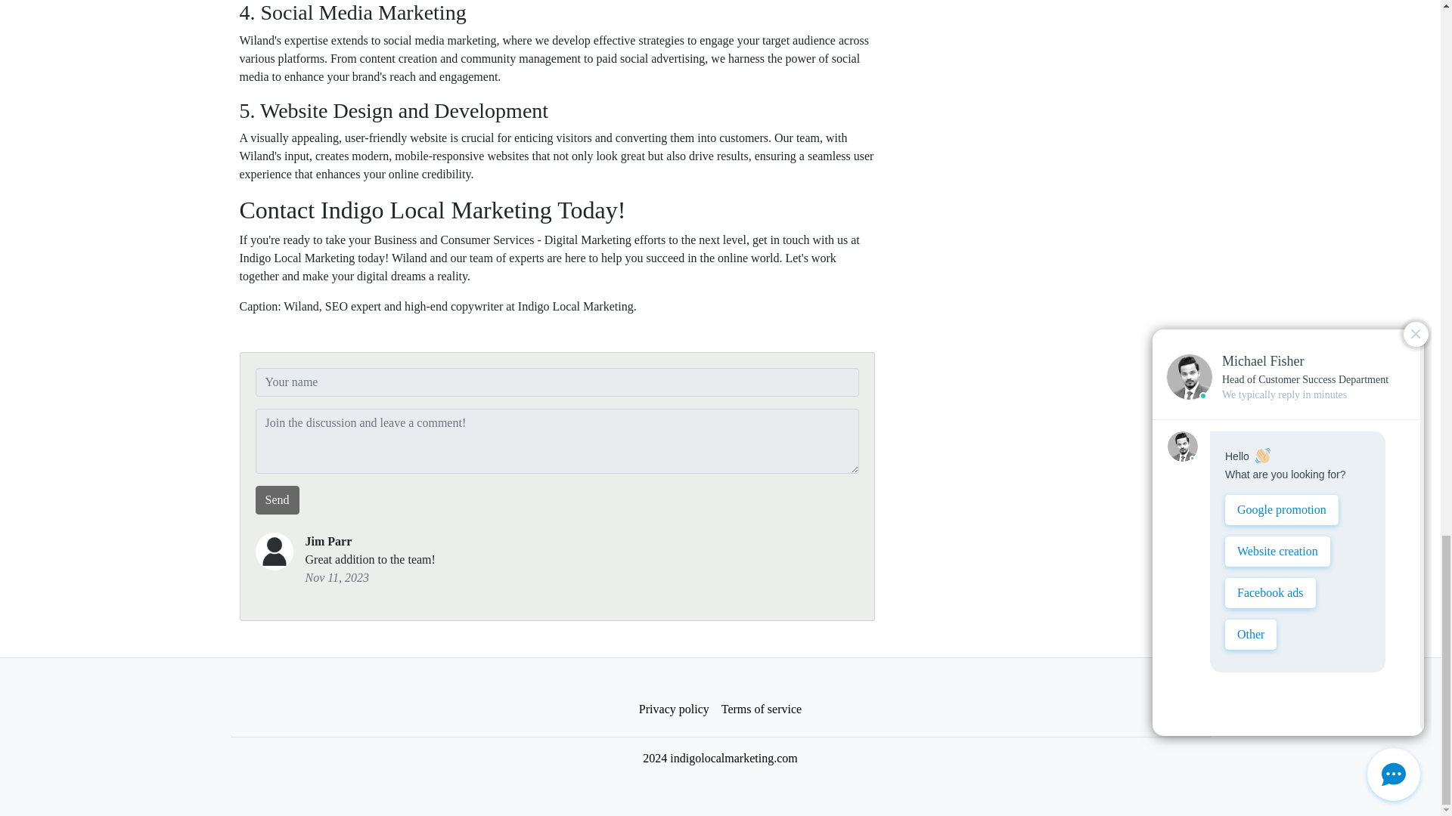 Image resolution: width=1452 pixels, height=816 pixels. Describe the element at coordinates (277, 500) in the screenshot. I see `Send` at that location.